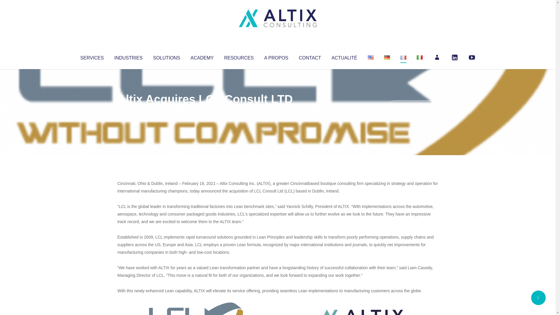 This screenshot has height=315, width=560. I want to click on SOLUTIONS, so click(166, 57).